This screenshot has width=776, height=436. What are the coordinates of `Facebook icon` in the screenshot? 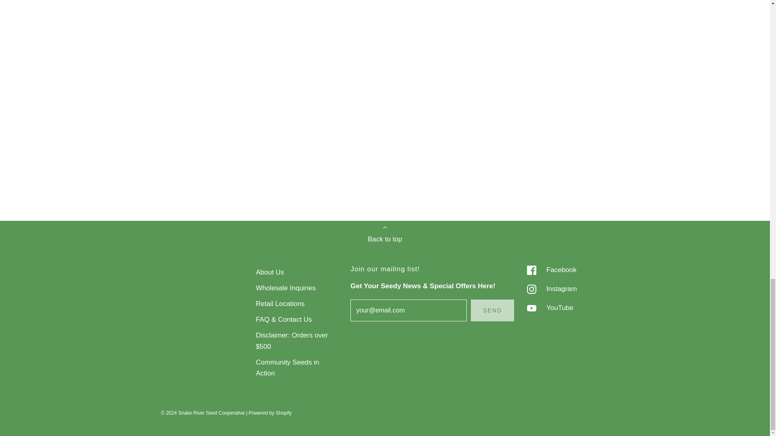 It's located at (531, 270).